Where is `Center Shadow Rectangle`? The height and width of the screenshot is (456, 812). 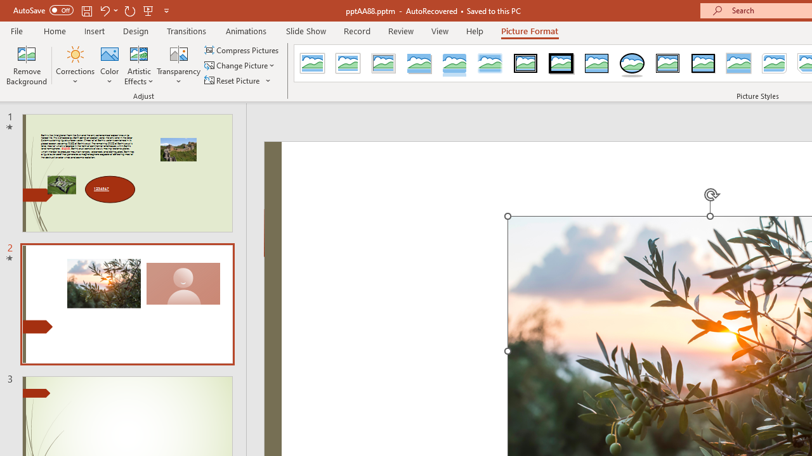
Center Shadow Rectangle is located at coordinates (738, 63).